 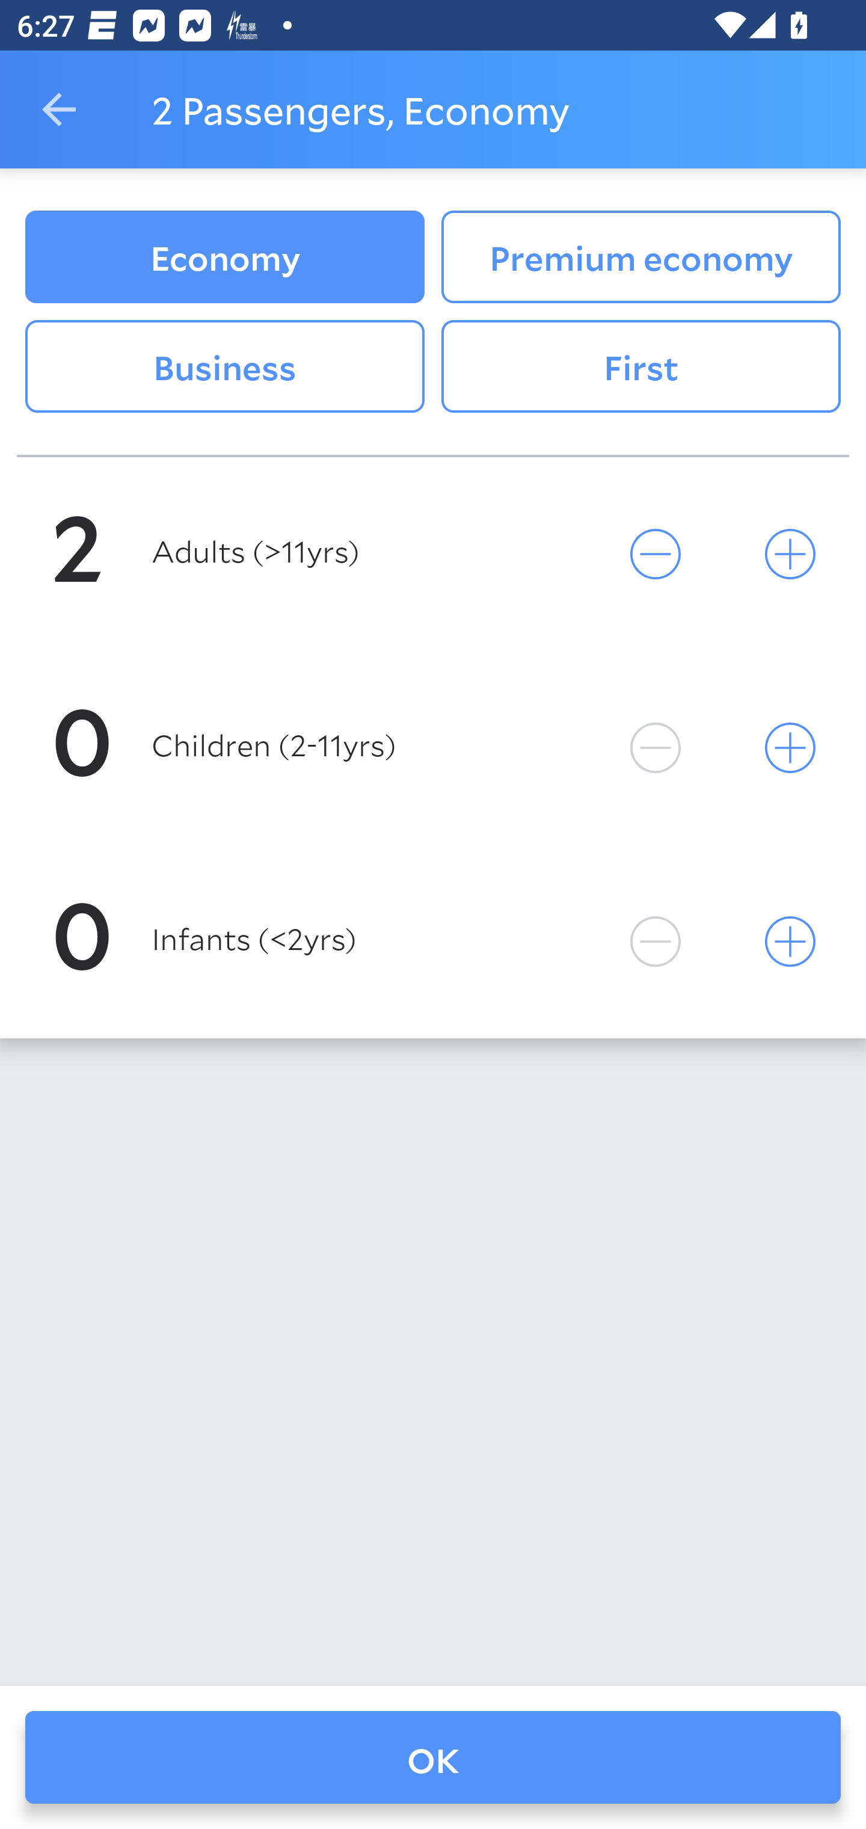 What do you see at coordinates (433, 1757) in the screenshot?
I see `OK` at bounding box center [433, 1757].